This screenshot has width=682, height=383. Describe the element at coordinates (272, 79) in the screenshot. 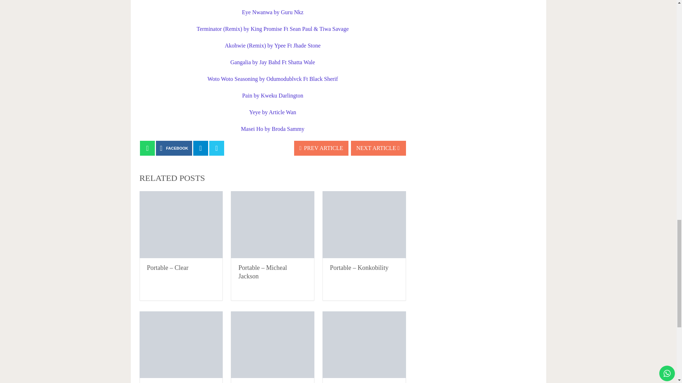

I see `Woto Woto Seasoning by Odumodublvck Ft Black Sherif` at that location.